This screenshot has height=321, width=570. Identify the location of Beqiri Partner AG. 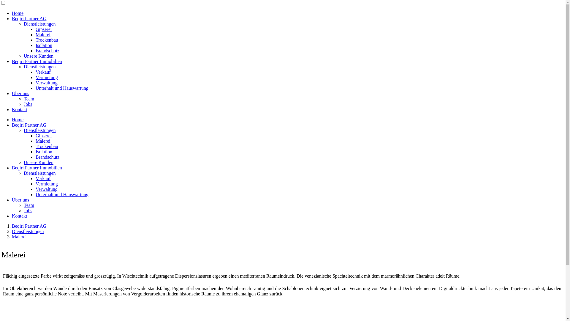
(29, 125).